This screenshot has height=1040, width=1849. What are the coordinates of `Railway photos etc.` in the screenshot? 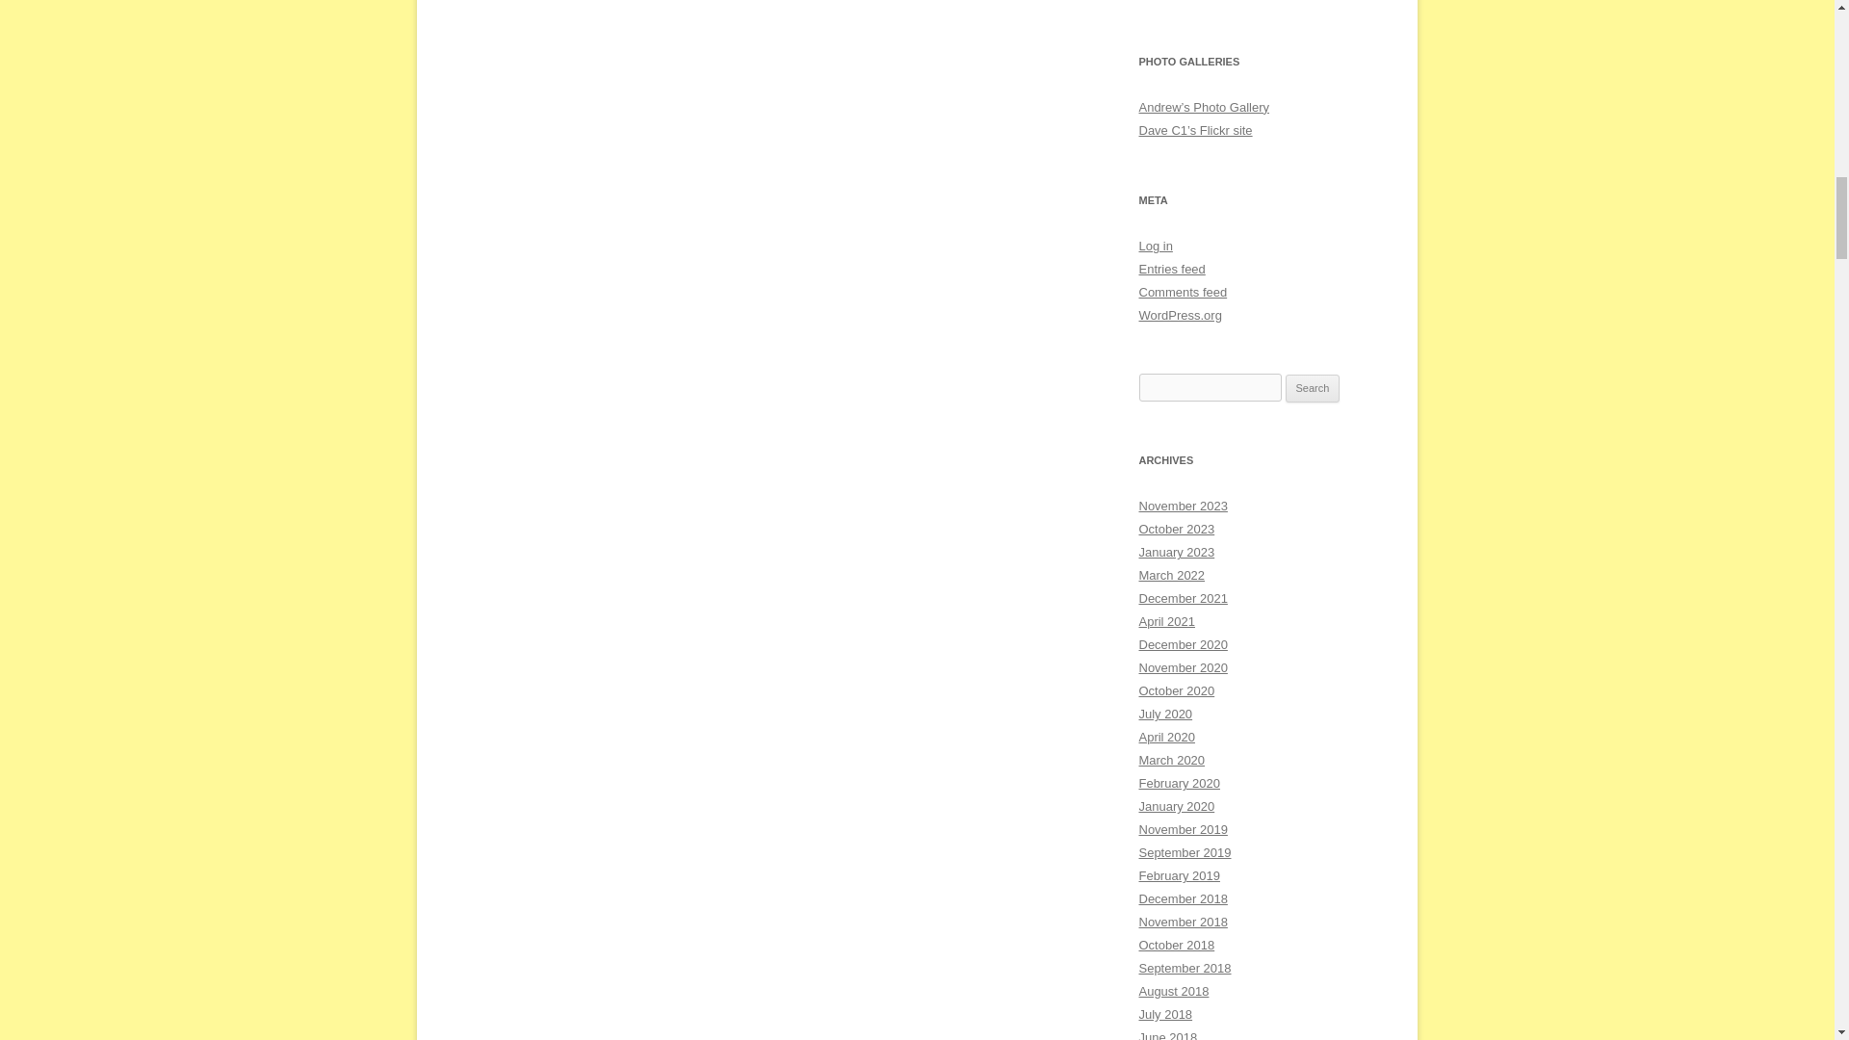 It's located at (1194, 130).